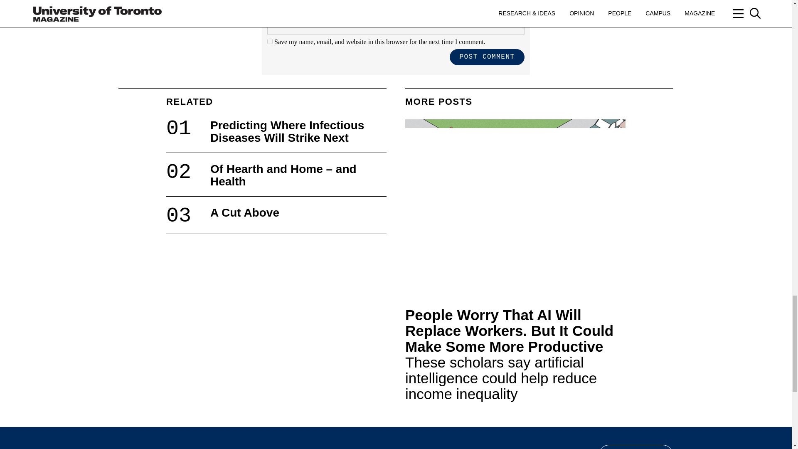 Image resolution: width=798 pixels, height=449 pixels. Describe the element at coordinates (487, 57) in the screenshot. I see `Post Comment` at that location.